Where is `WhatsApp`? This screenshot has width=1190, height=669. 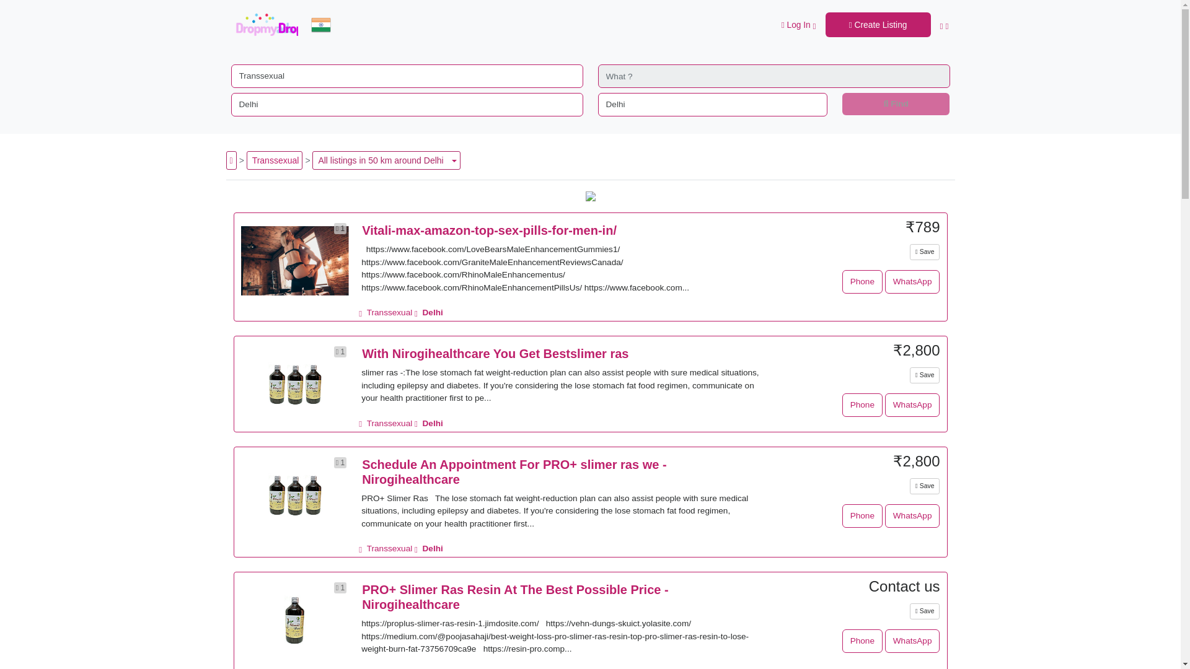 WhatsApp is located at coordinates (912, 405).